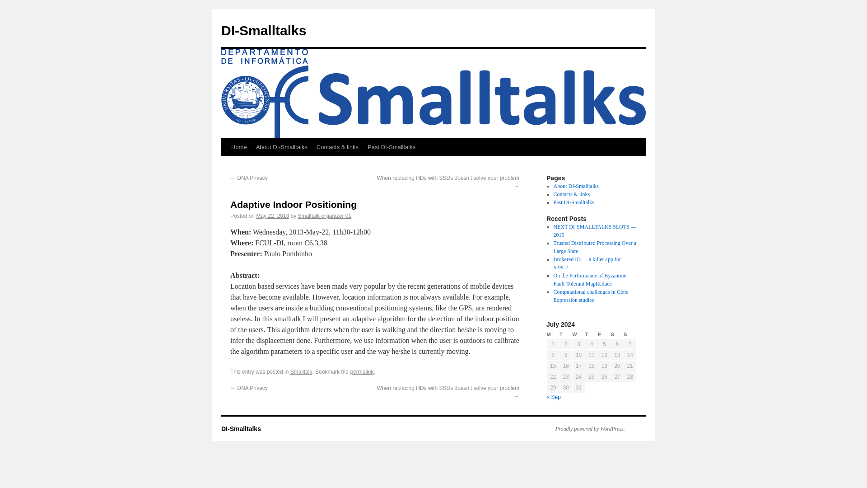  I want to click on View all posts in Smalltalk, so click(301, 372).